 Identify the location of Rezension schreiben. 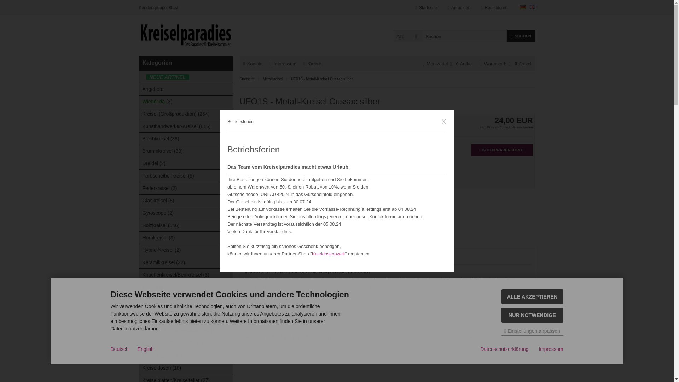
(379, 168).